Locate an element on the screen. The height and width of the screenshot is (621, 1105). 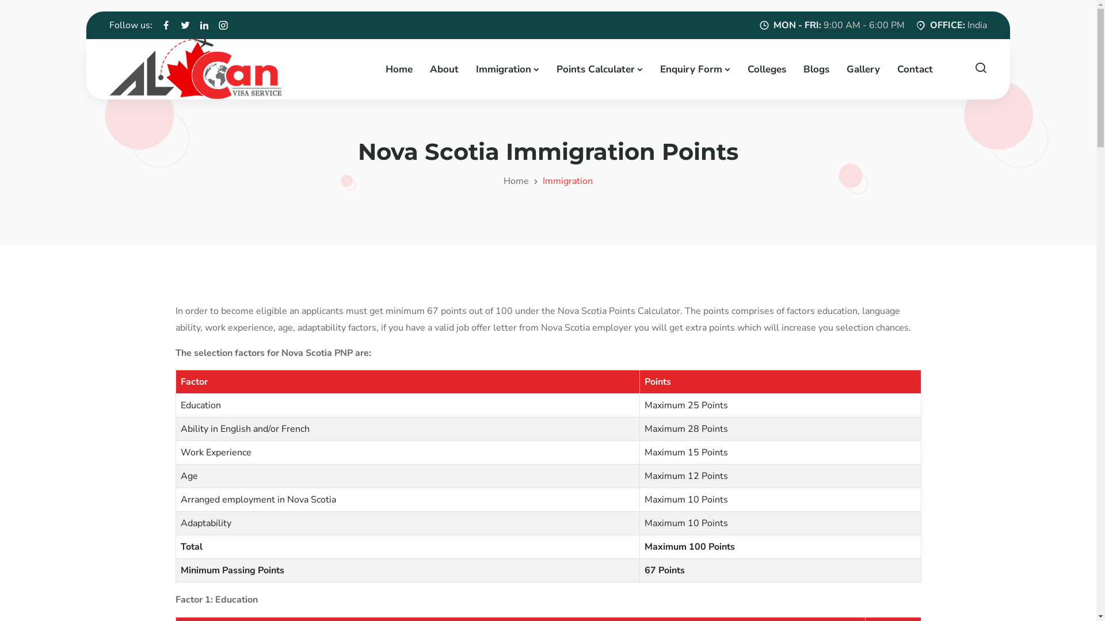
Immigration is located at coordinates (507, 69).